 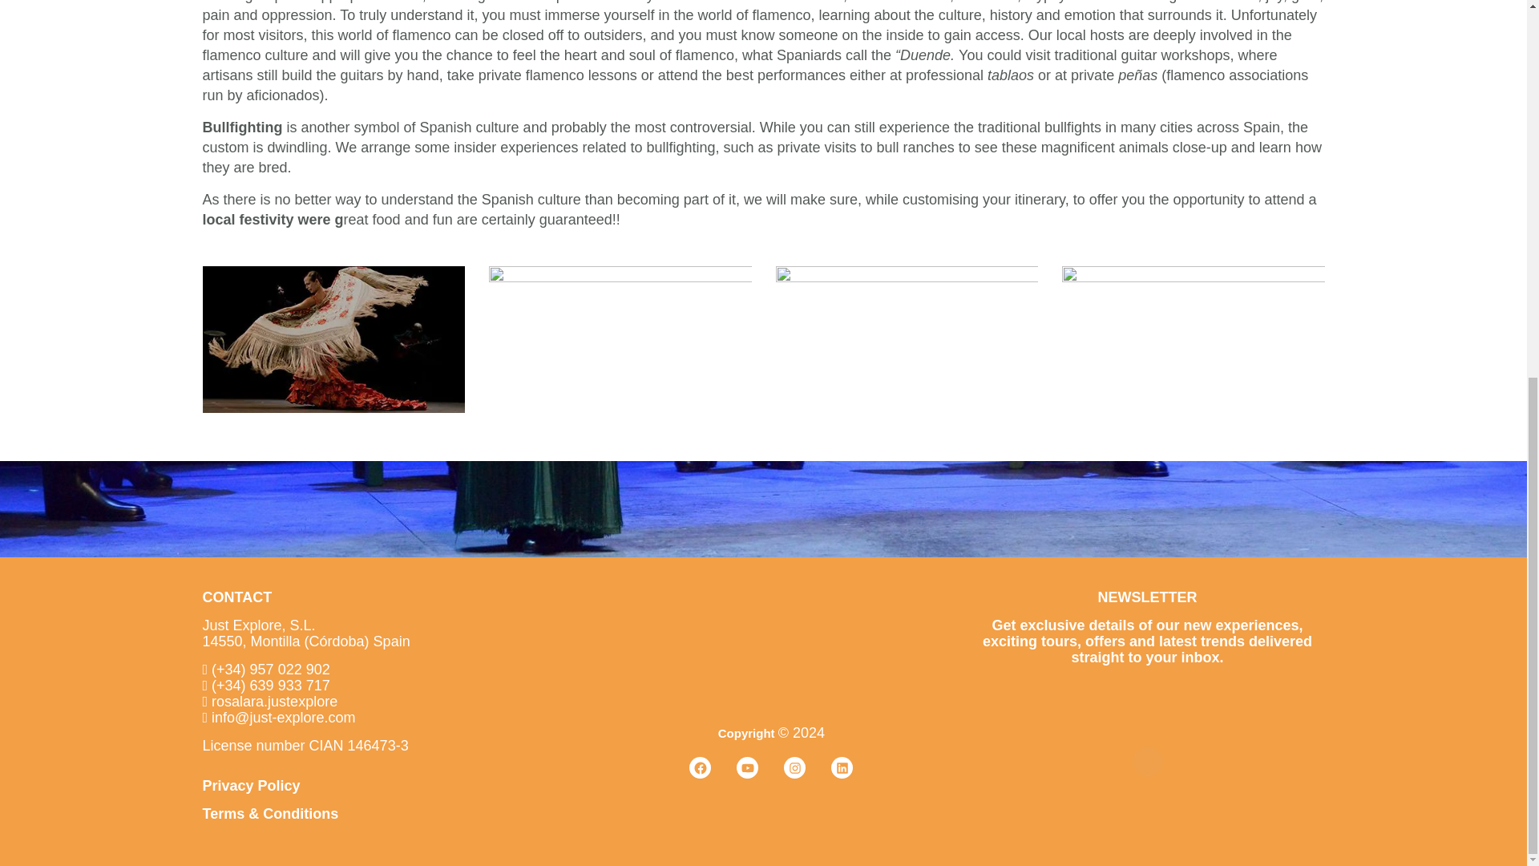 I want to click on Instagram, so click(x=794, y=767).